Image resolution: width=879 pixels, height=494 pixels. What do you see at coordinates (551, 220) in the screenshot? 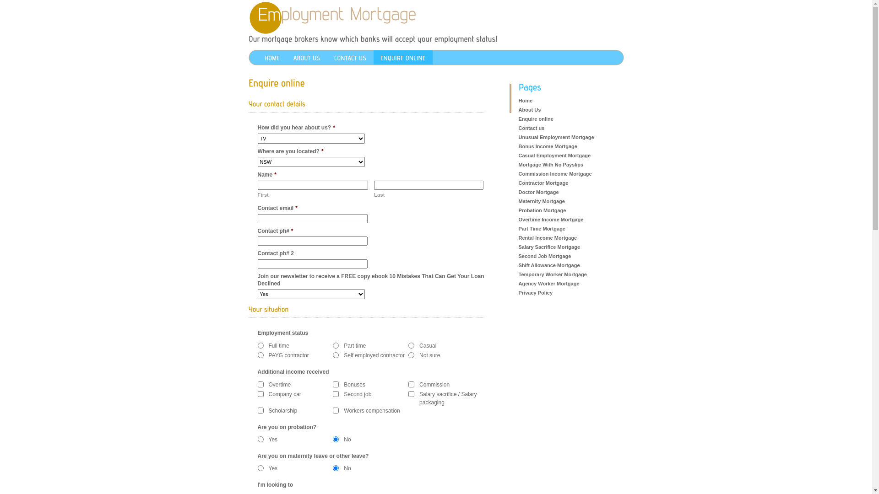
I see `Overtime Income Mortgage` at bounding box center [551, 220].